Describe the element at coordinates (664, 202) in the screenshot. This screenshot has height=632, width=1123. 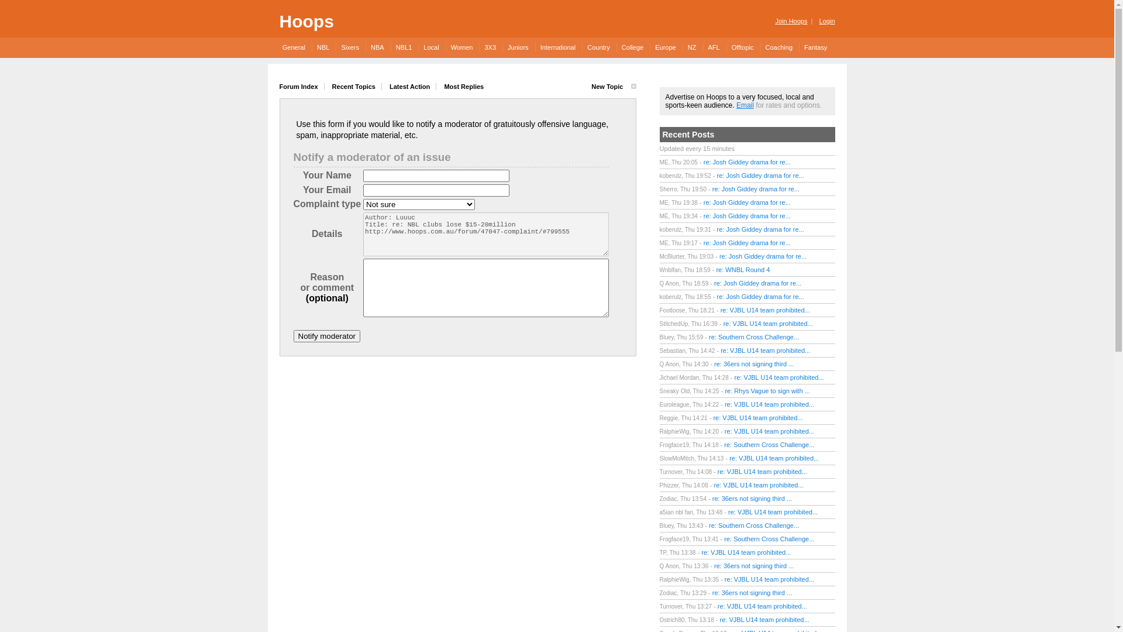
I see `ME` at that location.